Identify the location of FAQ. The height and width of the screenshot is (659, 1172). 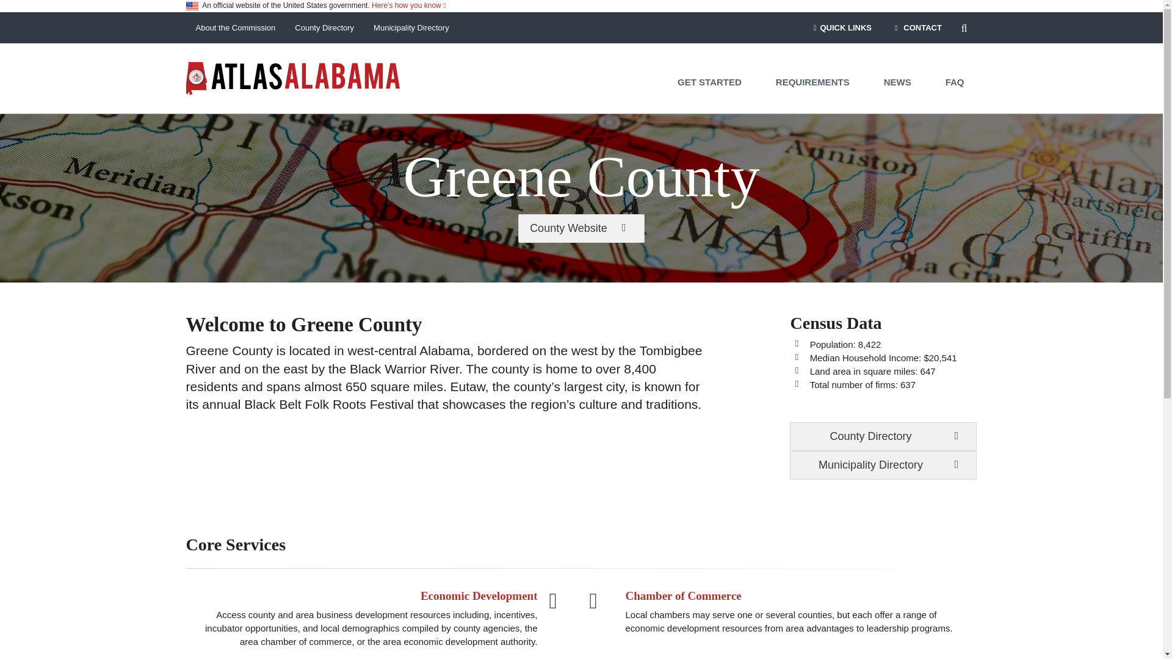
(955, 82).